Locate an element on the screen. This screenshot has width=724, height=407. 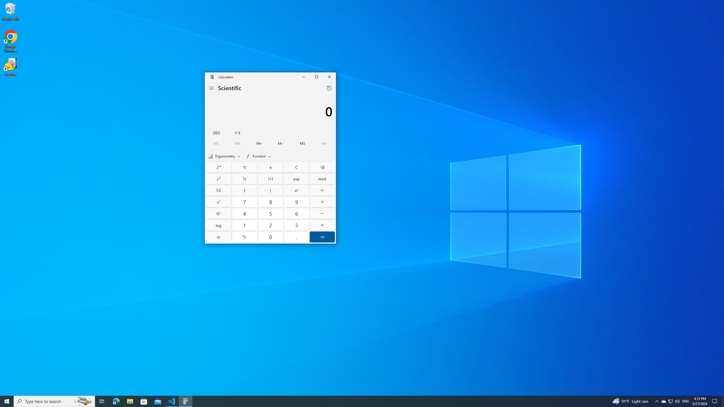
Pi is located at coordinates (244, 167).